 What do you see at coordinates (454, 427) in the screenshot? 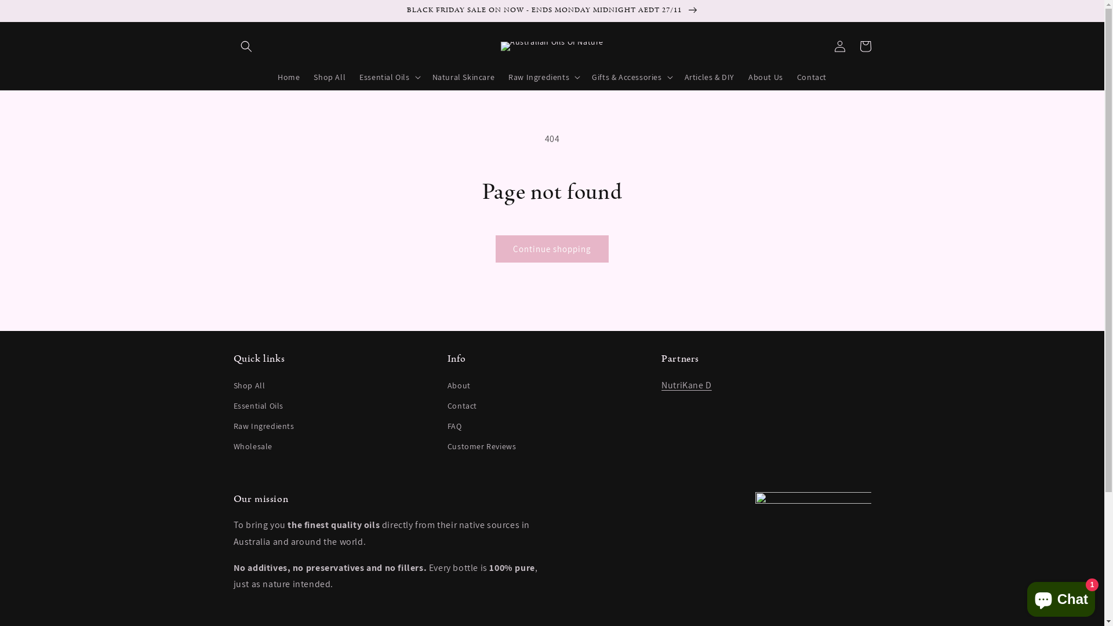
I see `FAQ` at bounding box center [454, 427].